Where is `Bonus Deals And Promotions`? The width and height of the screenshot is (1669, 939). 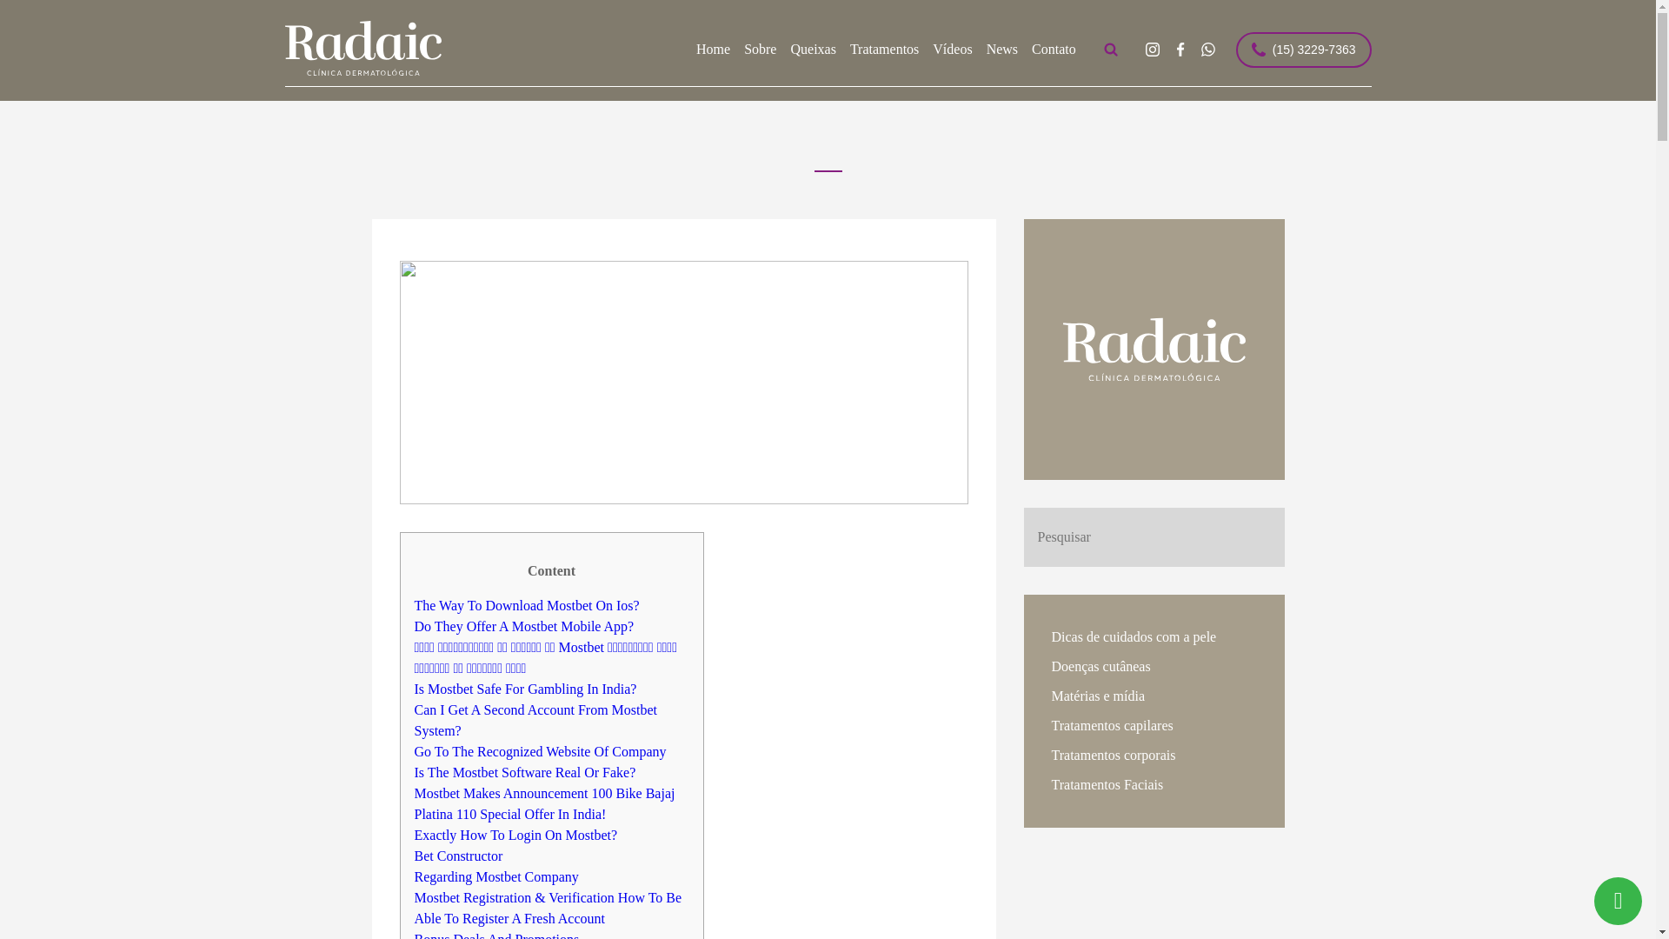 Bonus Deals And Promotions is located at coordinates (496, 936).